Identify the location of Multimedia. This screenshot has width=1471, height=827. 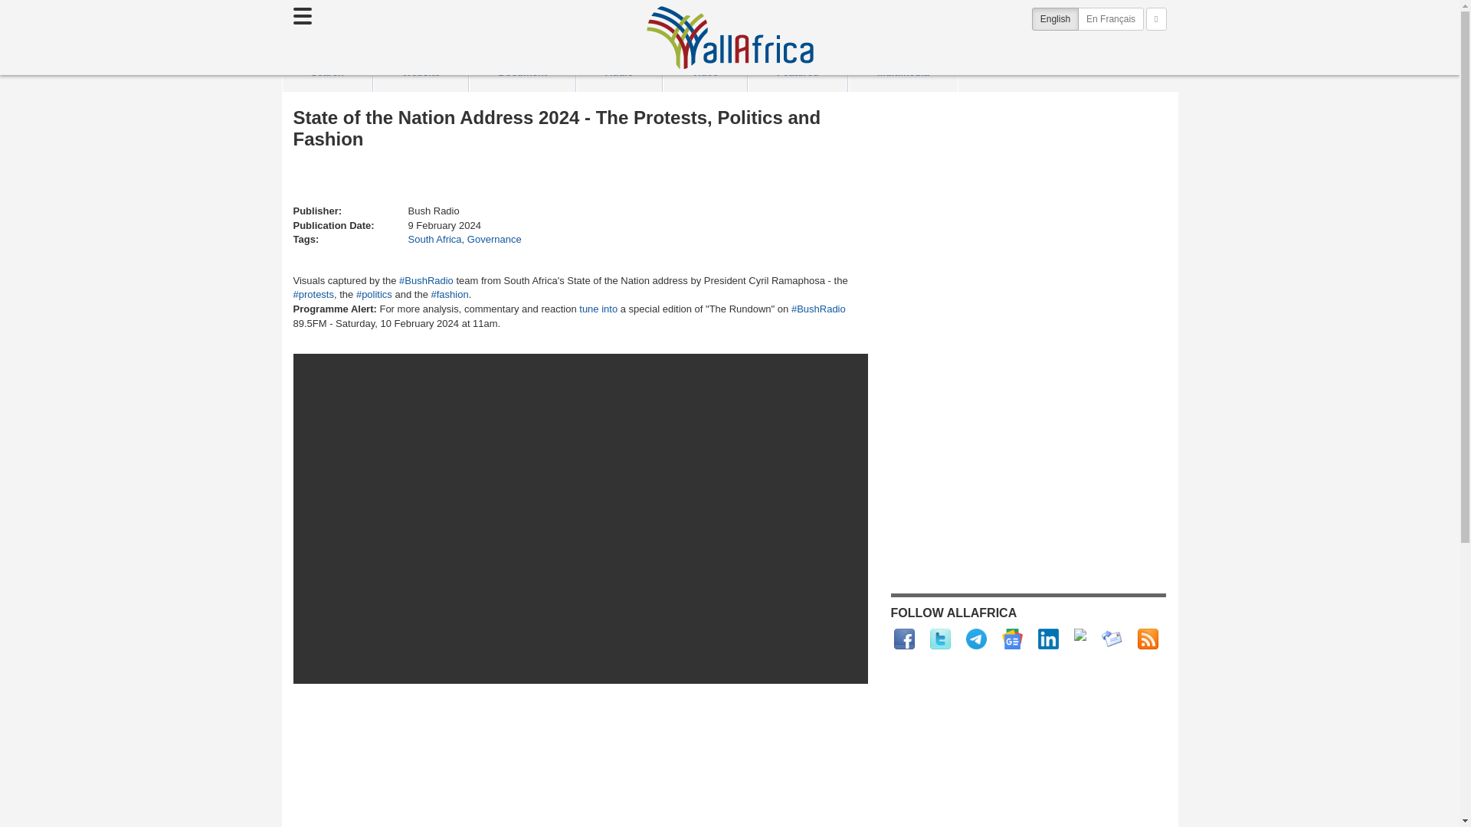
(903, 72).